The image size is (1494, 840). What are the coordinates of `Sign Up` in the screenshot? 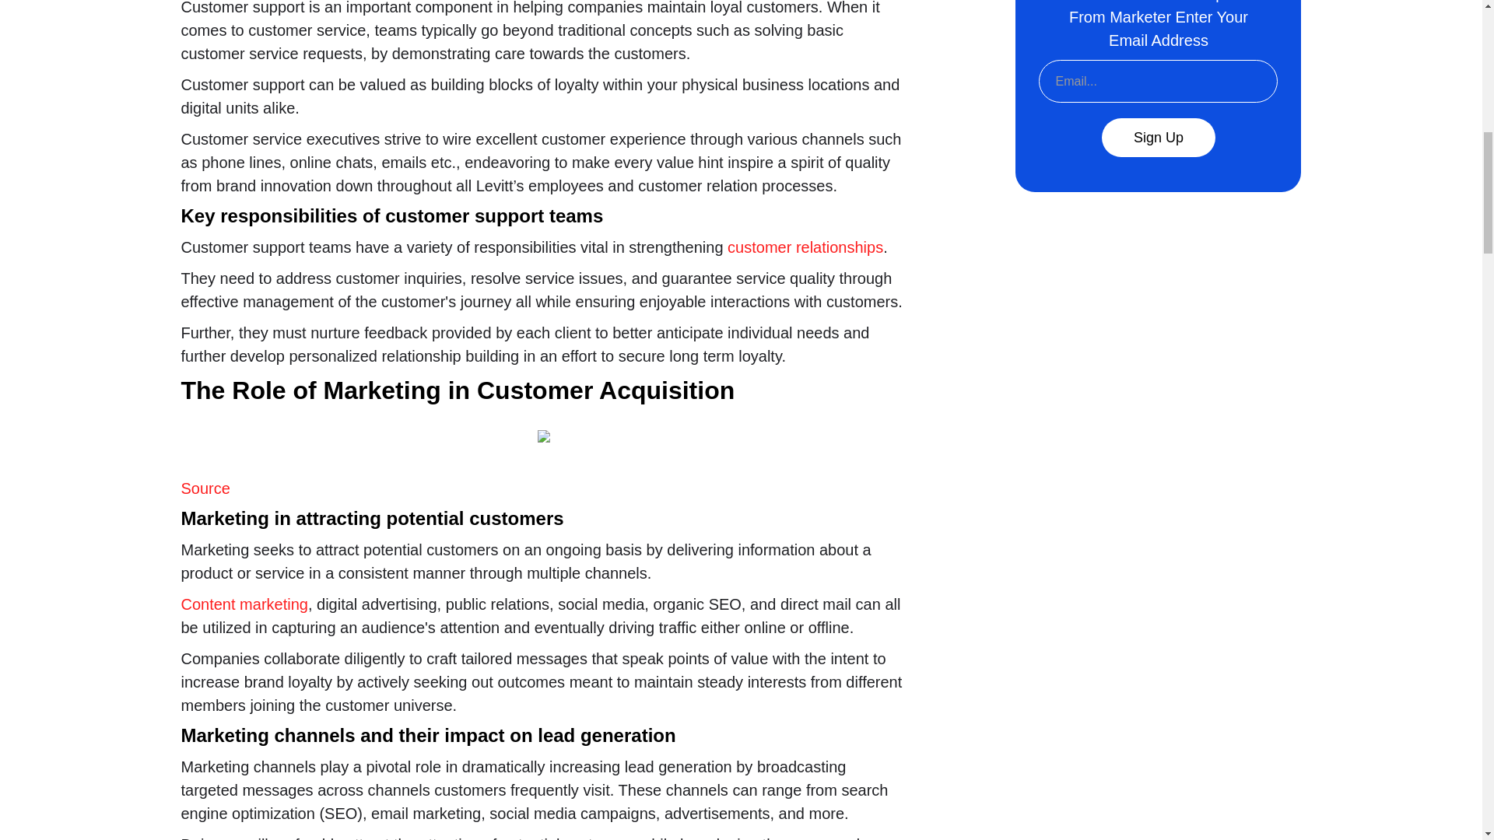 It's located at (1159, 137).